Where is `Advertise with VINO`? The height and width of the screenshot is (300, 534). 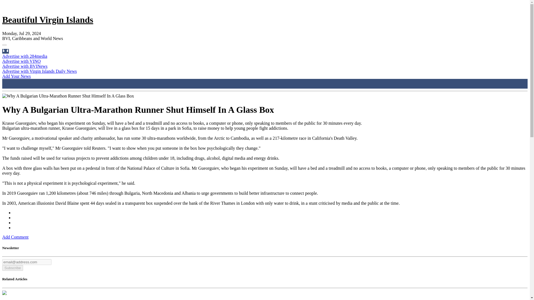
Advertise with VINO is located at coordinates (21, 61).